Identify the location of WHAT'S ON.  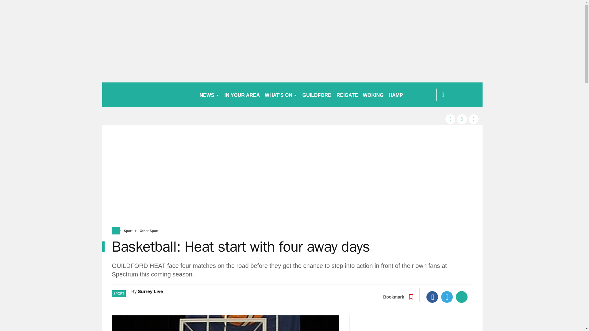
(281, 94).